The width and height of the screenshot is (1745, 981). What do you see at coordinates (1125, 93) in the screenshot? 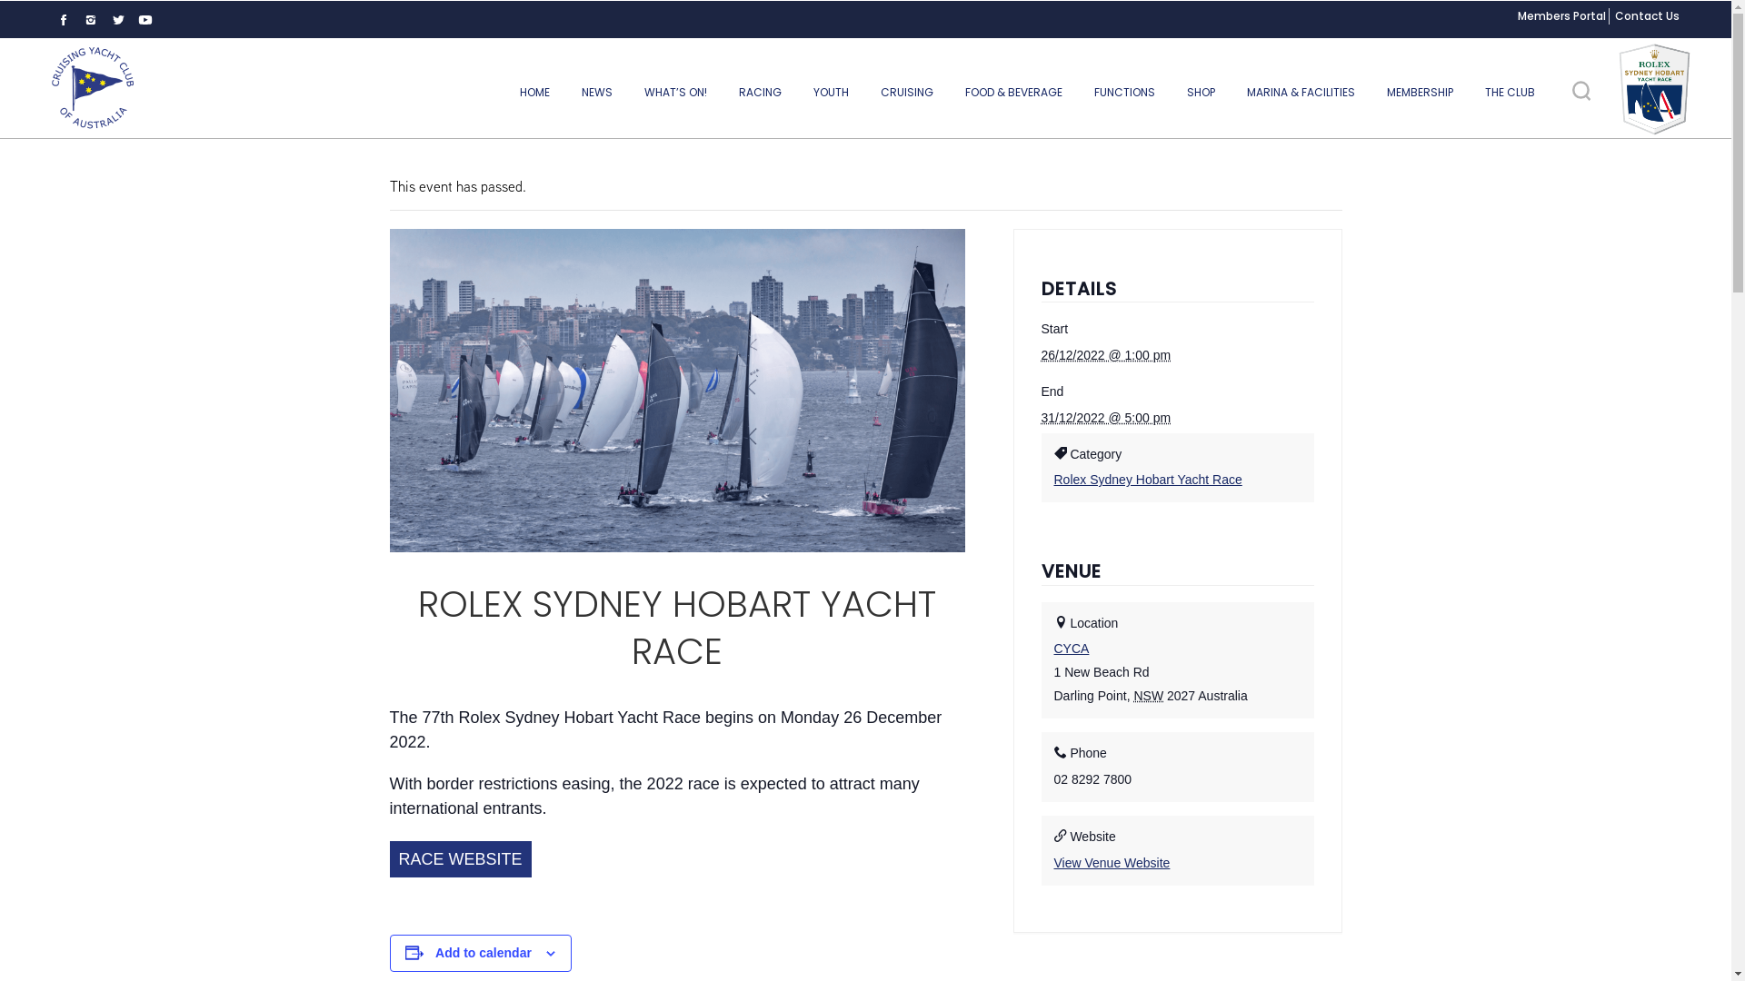
I see `FUNCTIONS` at bounding box center [1125, 93].